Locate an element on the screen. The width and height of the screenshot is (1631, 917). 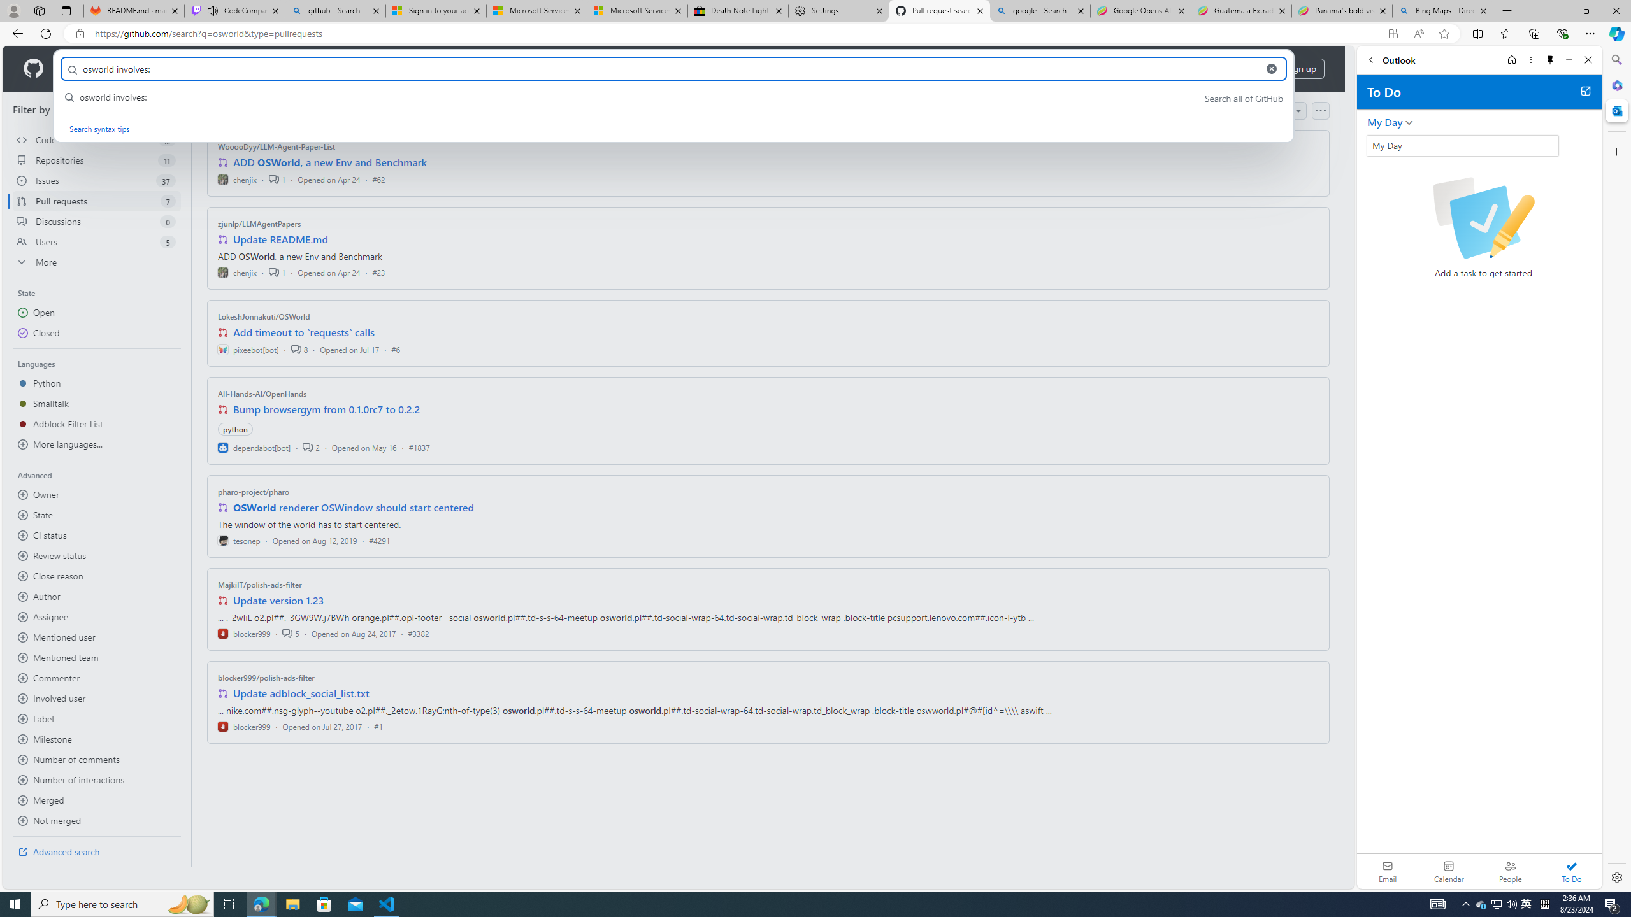
Class: wL_Ii70haOUOvHnsRwbD is located at coordinates (1462, 145).